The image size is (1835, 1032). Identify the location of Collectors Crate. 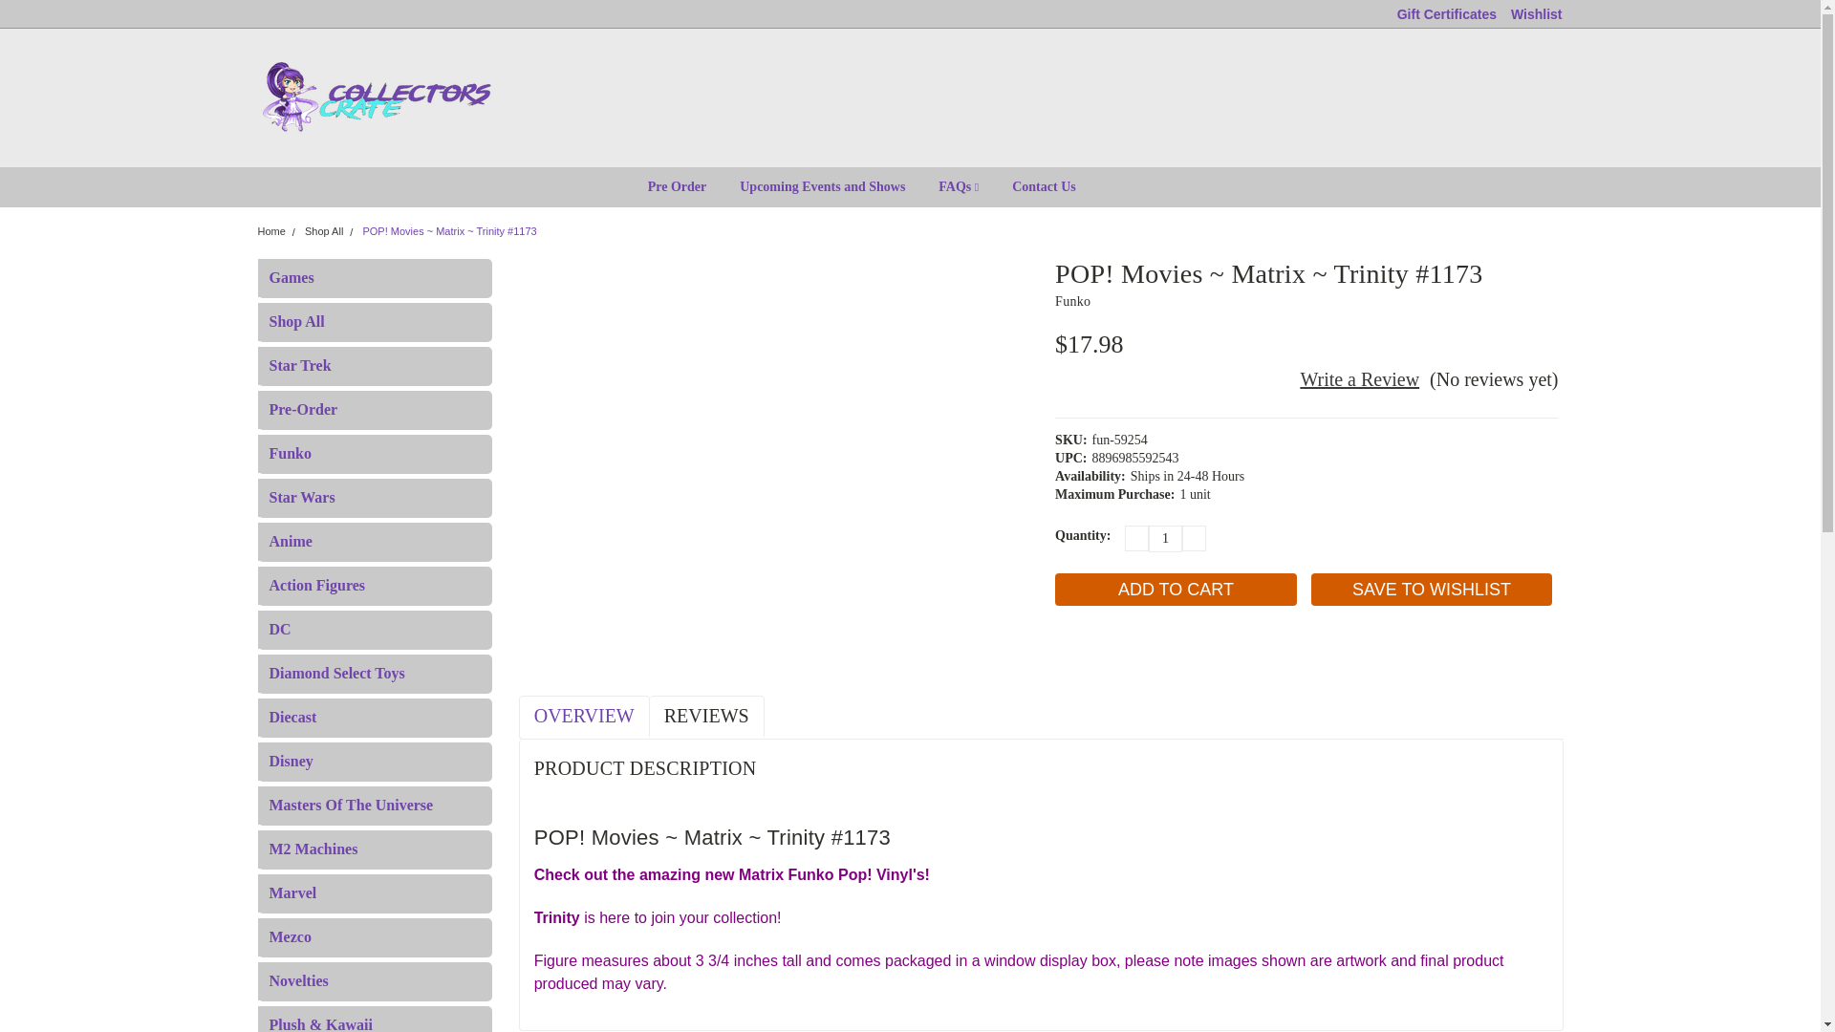
(378, 97).